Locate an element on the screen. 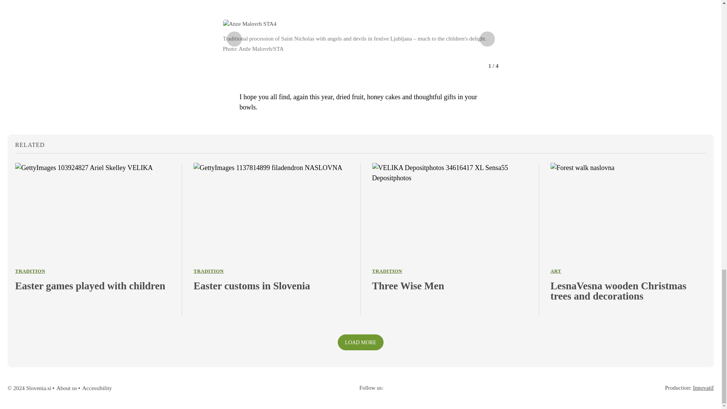  TRADITION is located at coordinates (30, 271).